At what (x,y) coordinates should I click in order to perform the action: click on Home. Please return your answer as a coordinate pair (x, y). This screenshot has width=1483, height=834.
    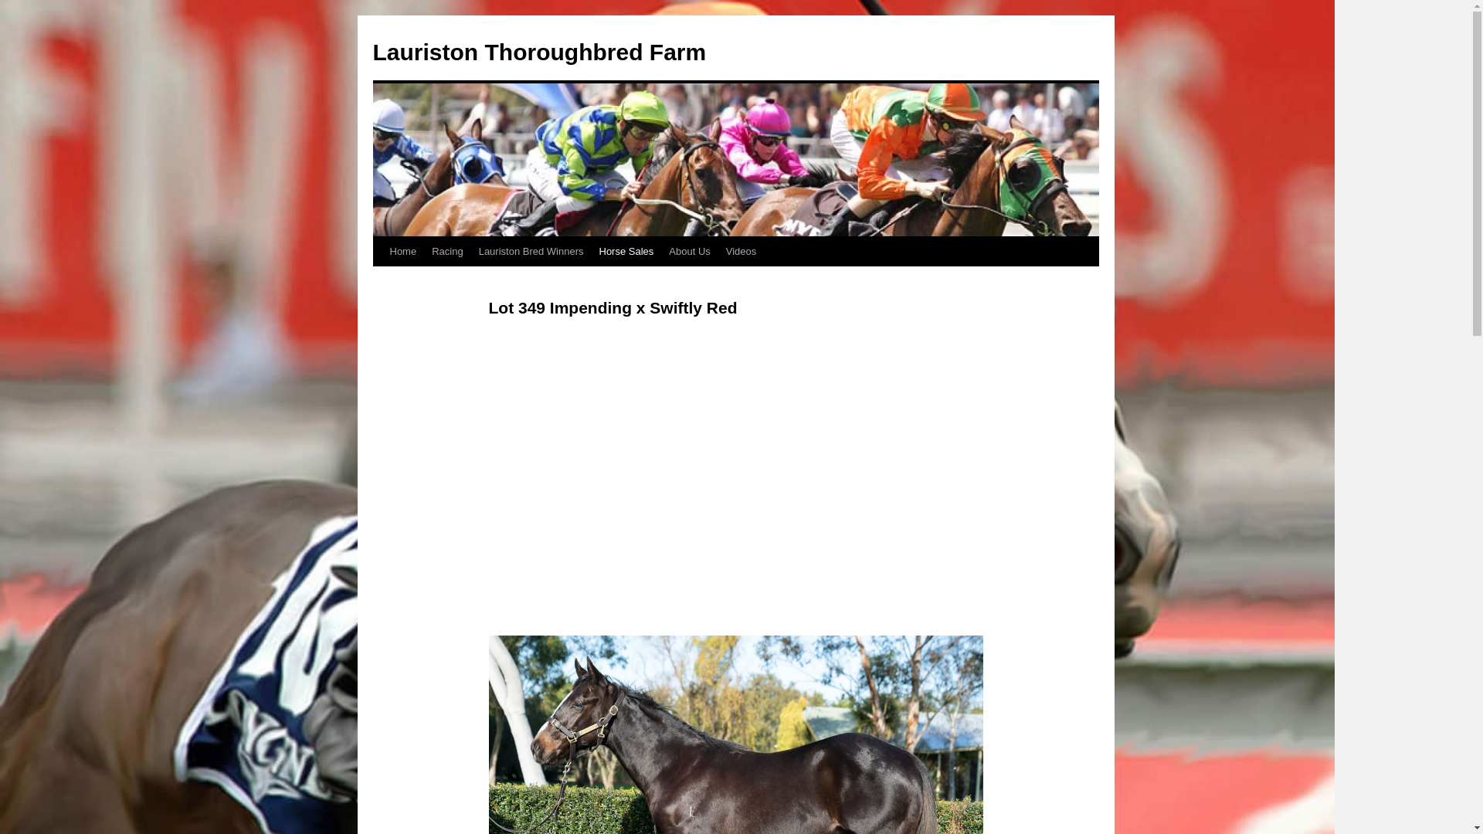
    Looking at the image, I should click on (402, 252).